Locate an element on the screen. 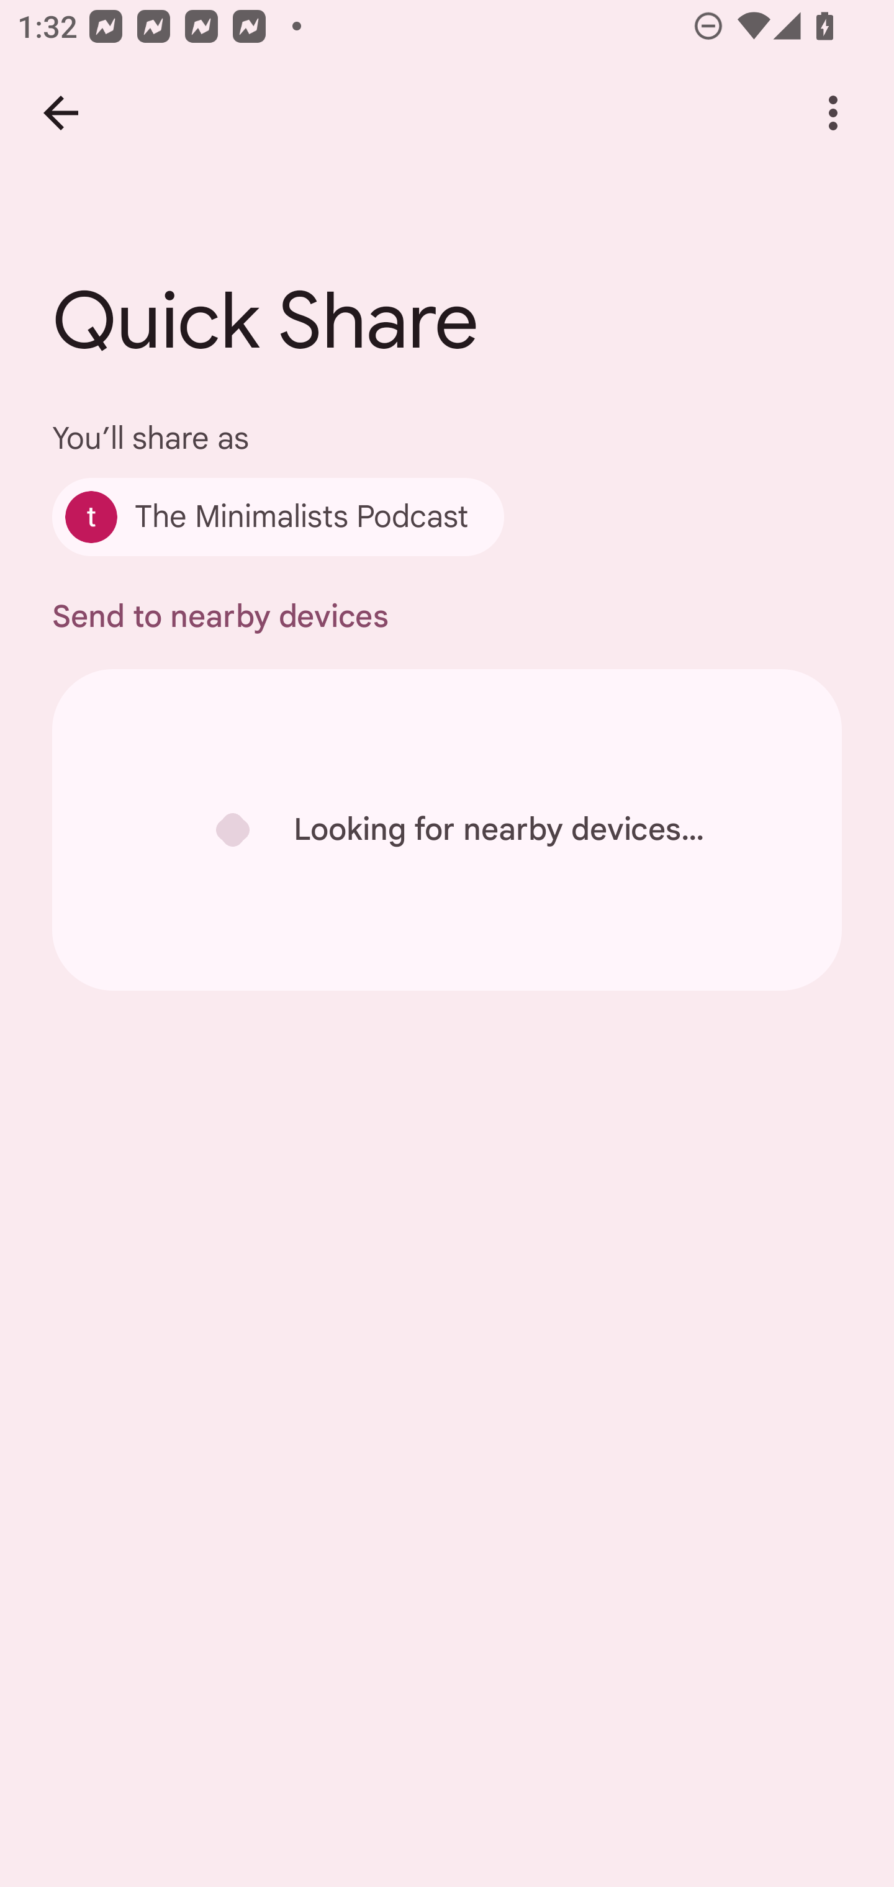 The image size is (894, 1887). Back is located at coordinates (61, 113).